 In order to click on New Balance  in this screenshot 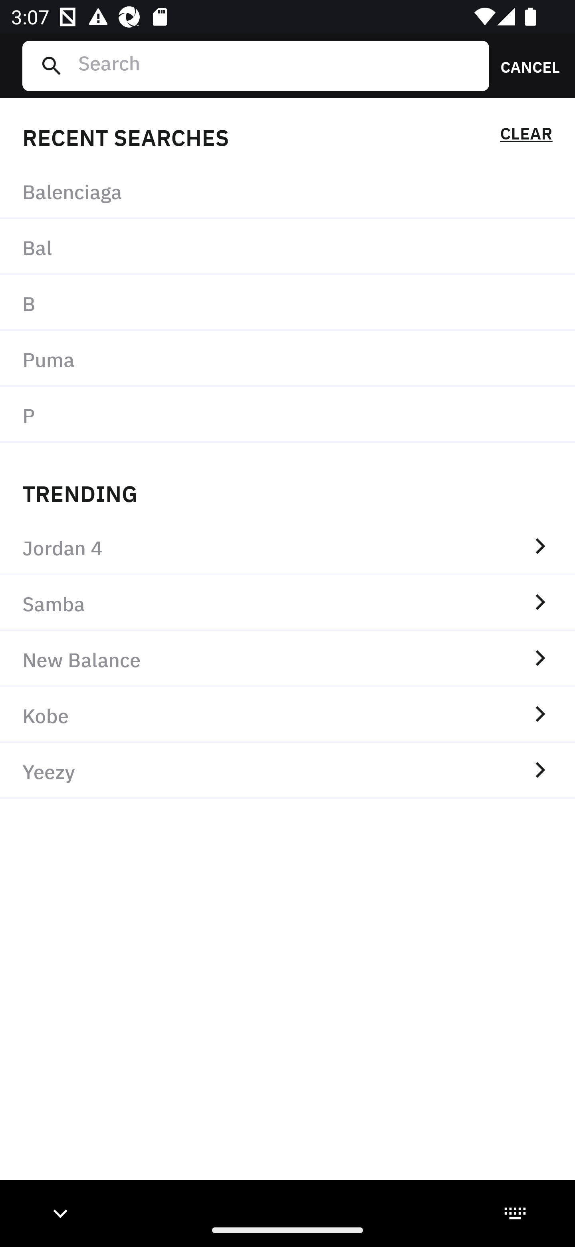, I will do `click(287, 659)`.